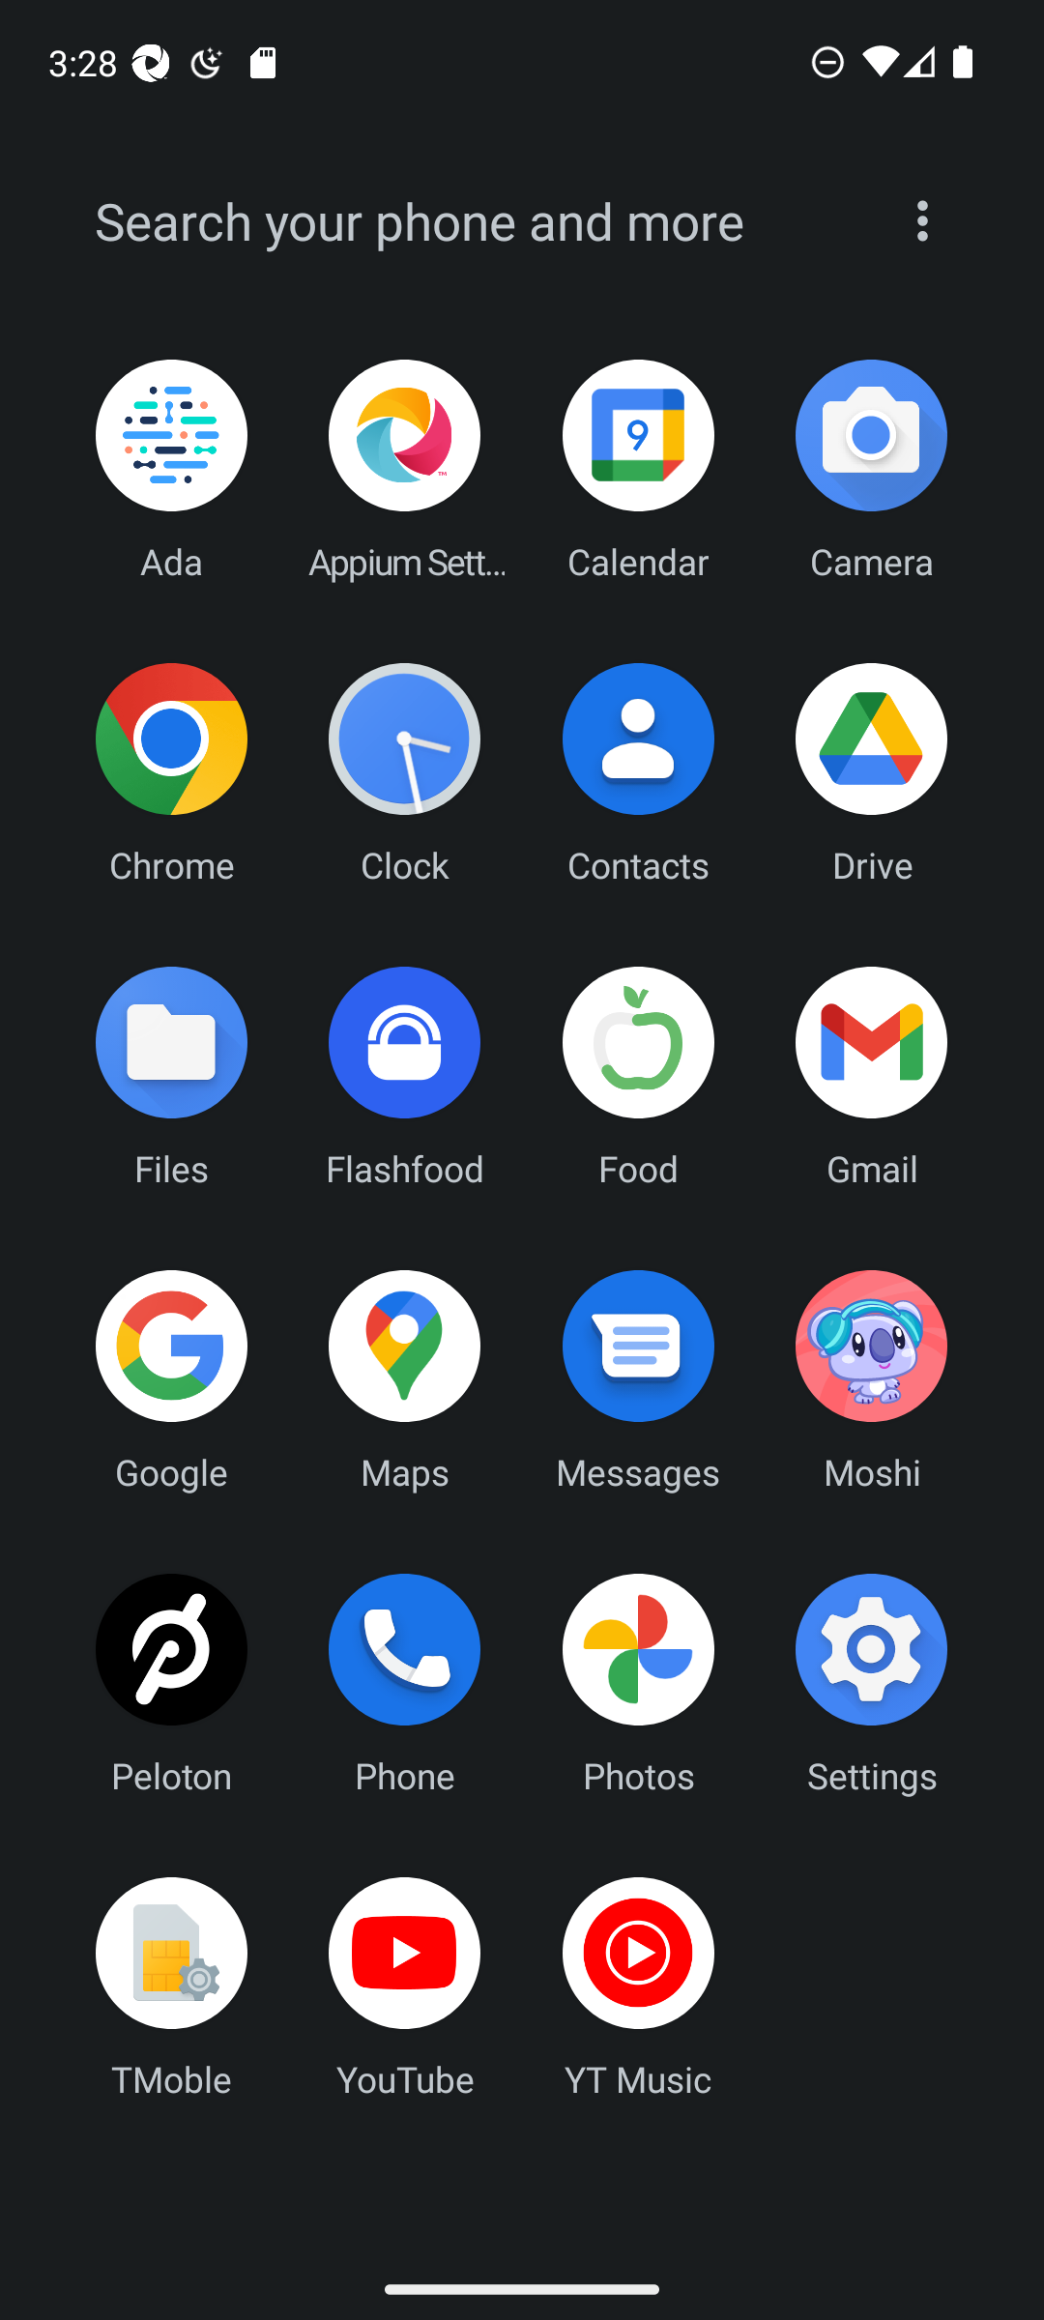  I want to click on Food, so click(638, 1075).